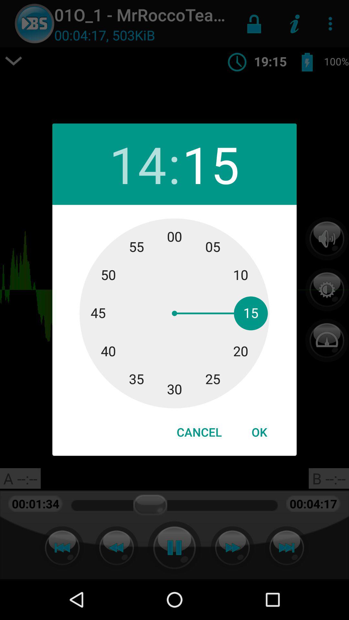  I want to click on swipe until the 15 icon, so click(211, 164).